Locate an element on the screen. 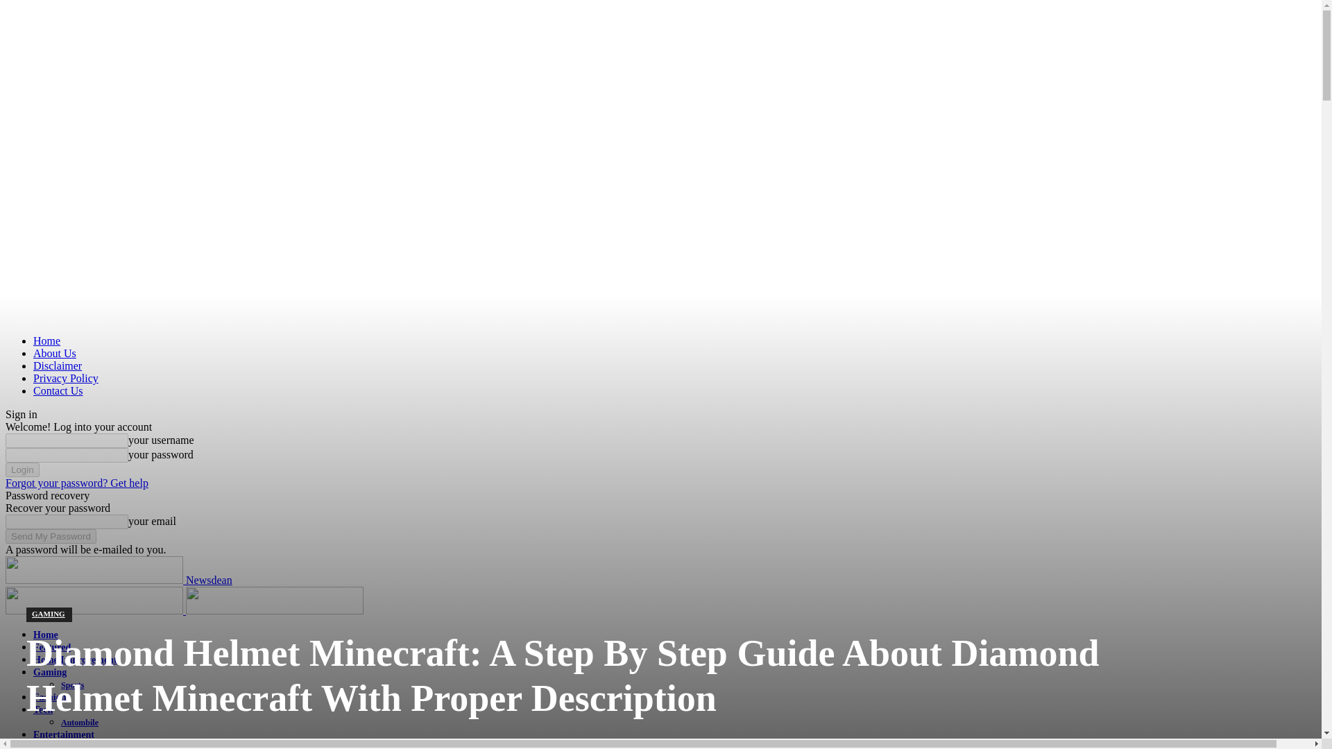 This screenshot has width=1332, height=749. Privacy Policy is located at coordinates (66, 378).